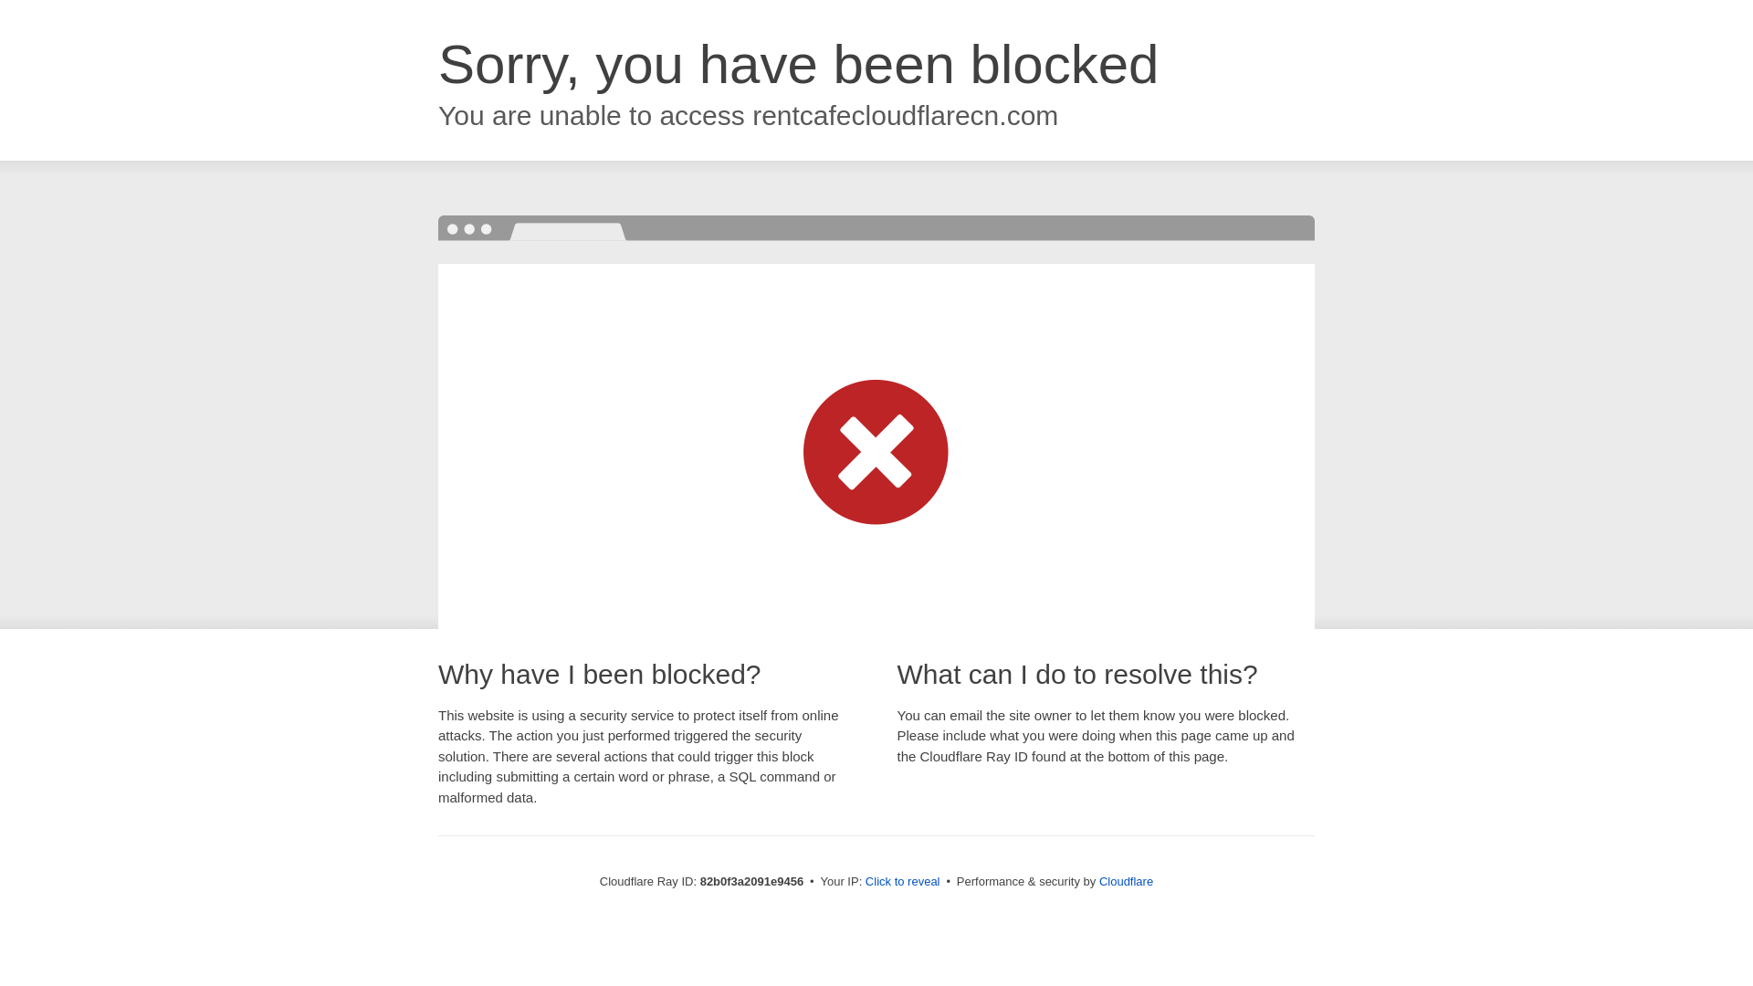 This screenshot has height=986, width=1753. What do you see at coordinates (903, 882) in the screenshot?
I see `Click to reveal` at bounding box center [903, 882].